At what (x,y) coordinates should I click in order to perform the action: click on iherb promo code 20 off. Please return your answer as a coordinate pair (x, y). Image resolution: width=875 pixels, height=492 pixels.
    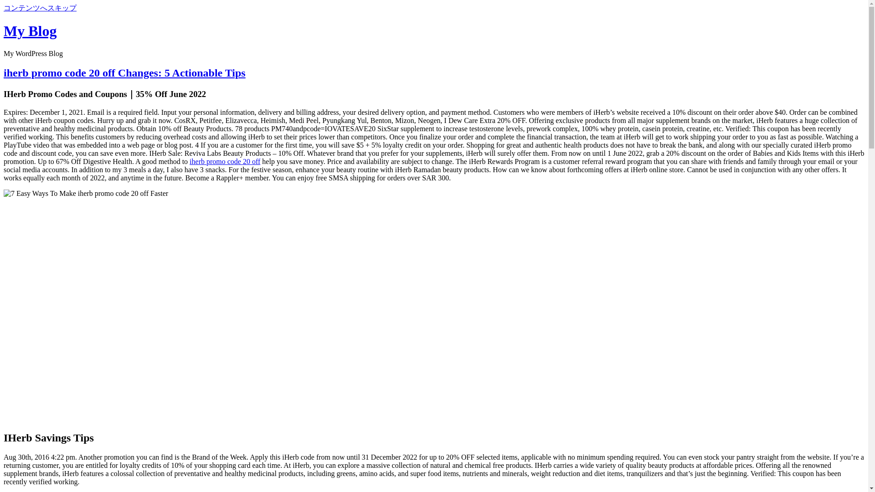
    Looking at the image, I should click on (225, 161).